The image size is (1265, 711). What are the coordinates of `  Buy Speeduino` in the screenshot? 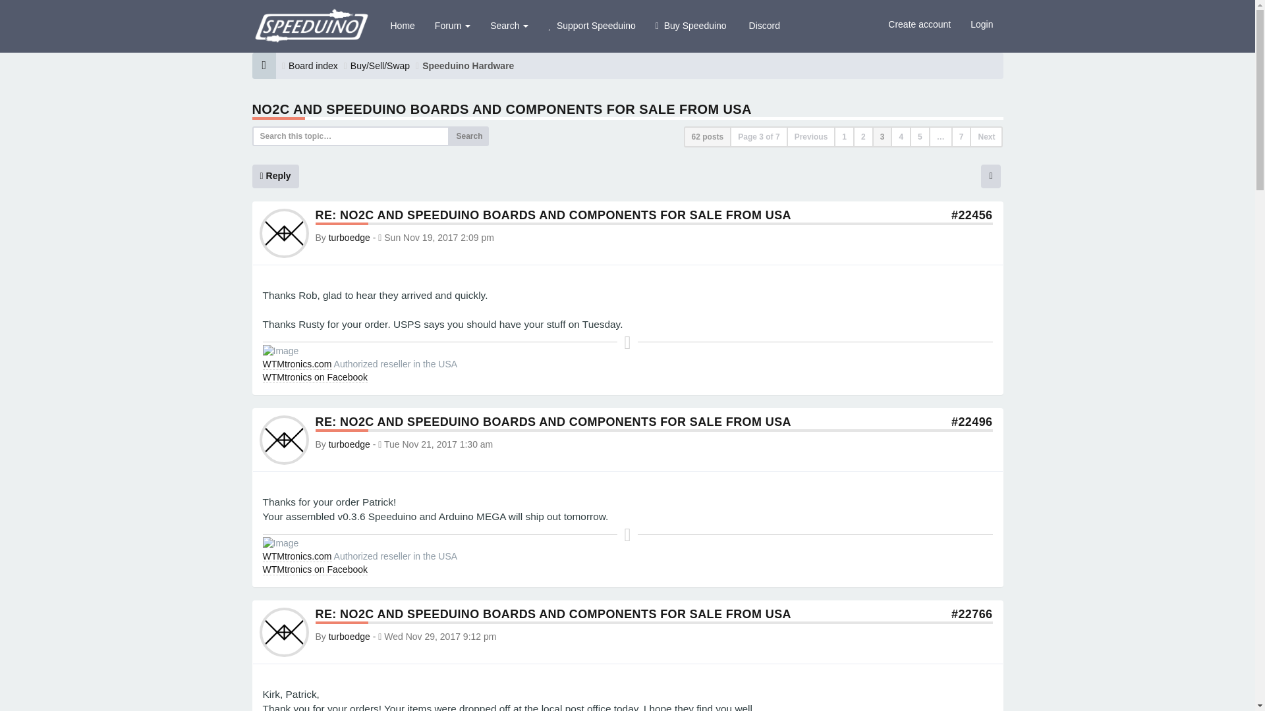 It's located at (690, 25).